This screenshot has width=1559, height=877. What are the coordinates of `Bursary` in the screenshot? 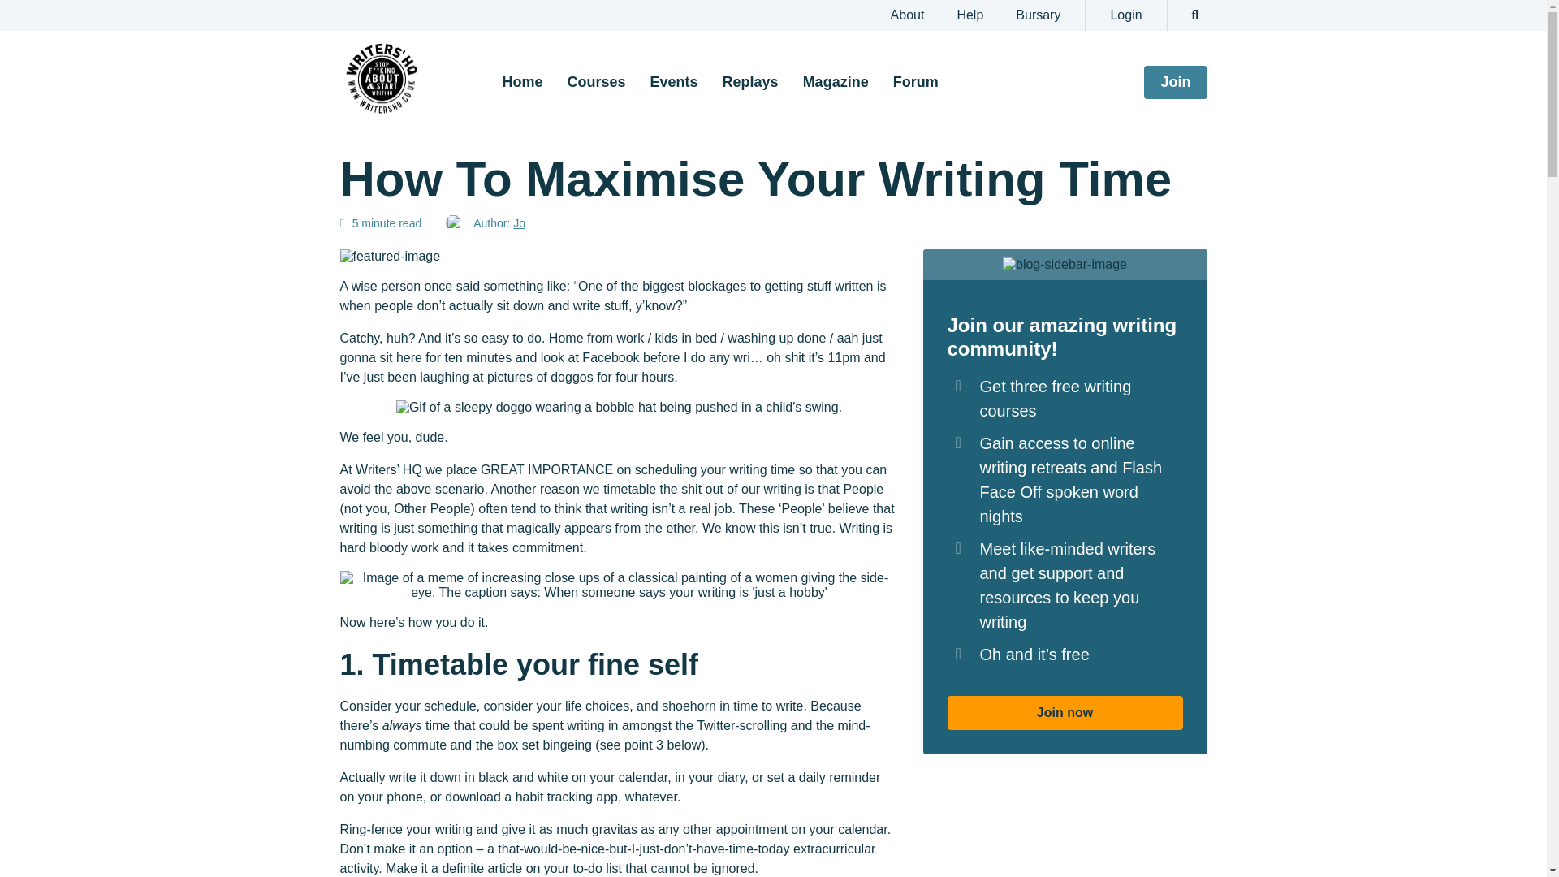 It's located at (1038, 15).